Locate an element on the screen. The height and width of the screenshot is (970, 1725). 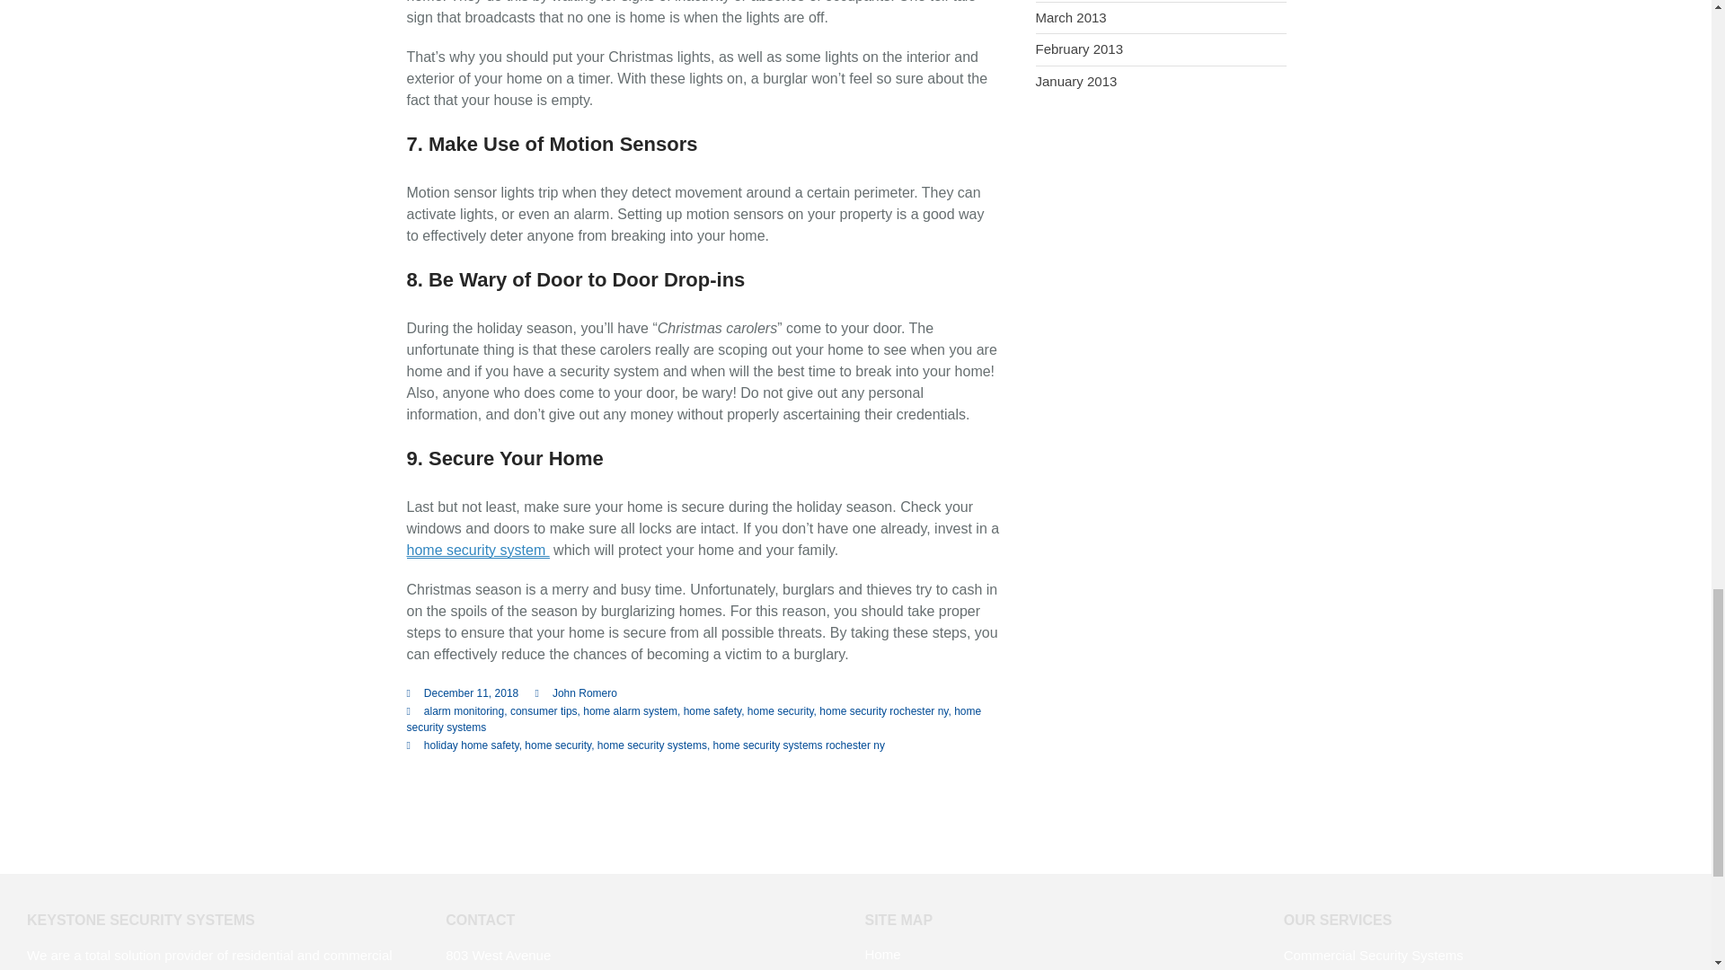
View all posts in home alarm system is located at coordinates (630, 711).